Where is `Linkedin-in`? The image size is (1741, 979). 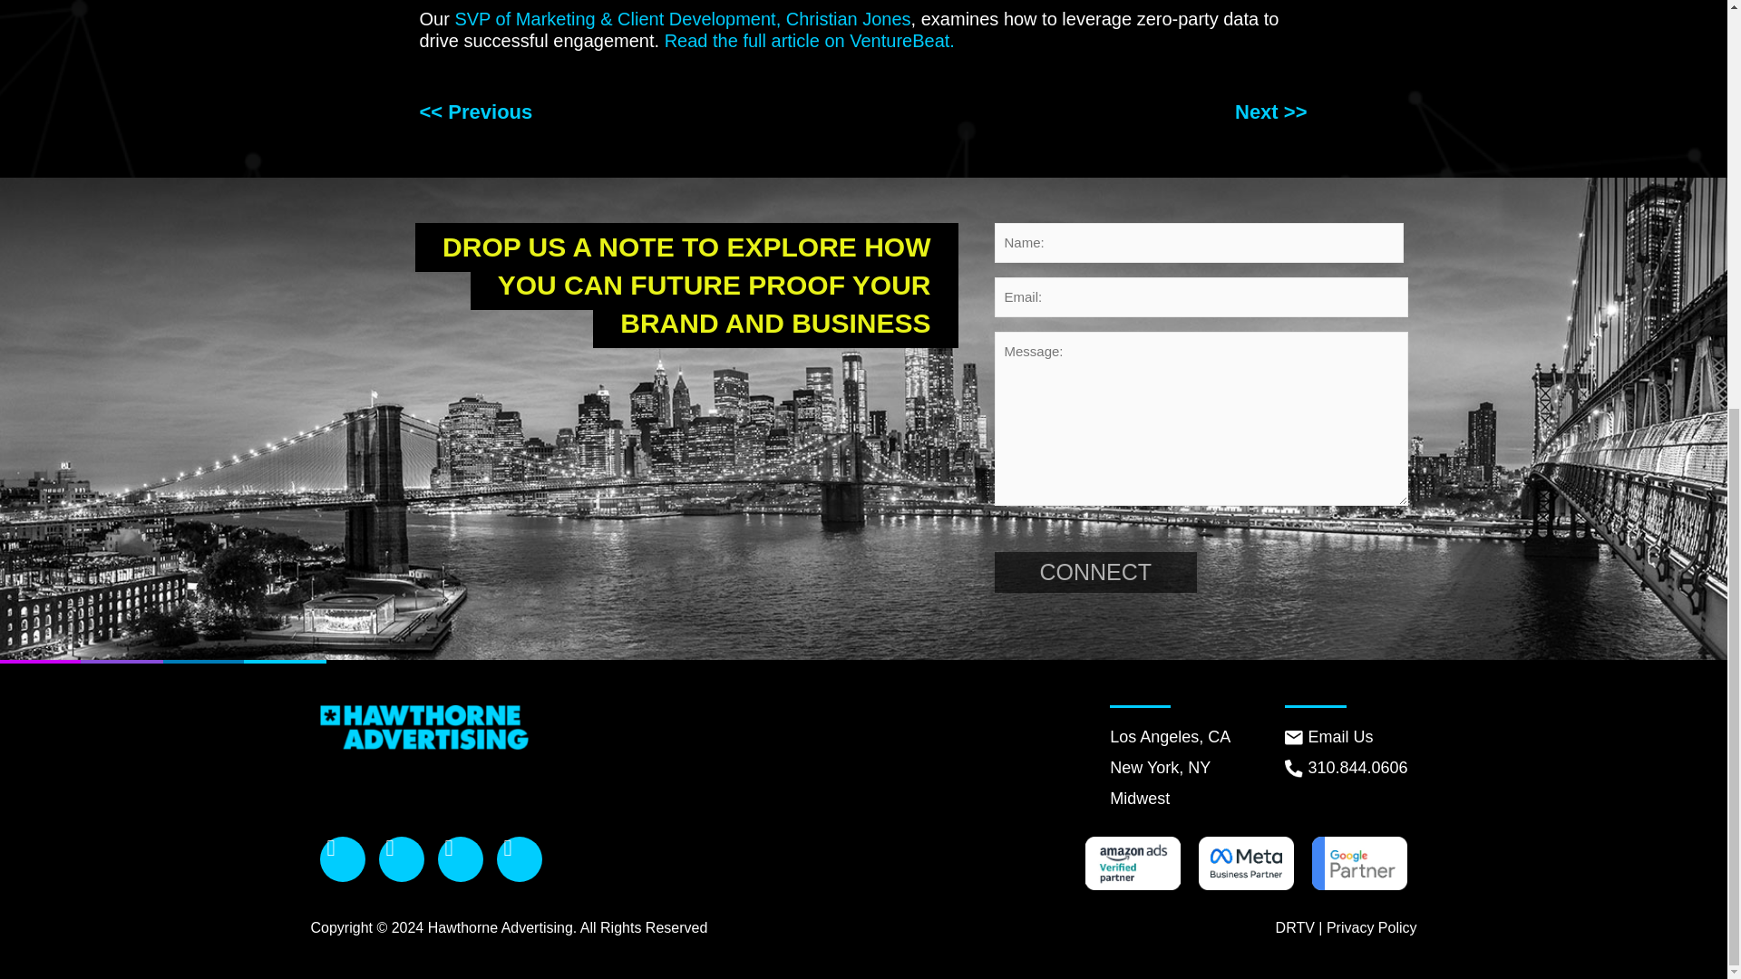
Linkedin-in is located at coordinates (519, 859).